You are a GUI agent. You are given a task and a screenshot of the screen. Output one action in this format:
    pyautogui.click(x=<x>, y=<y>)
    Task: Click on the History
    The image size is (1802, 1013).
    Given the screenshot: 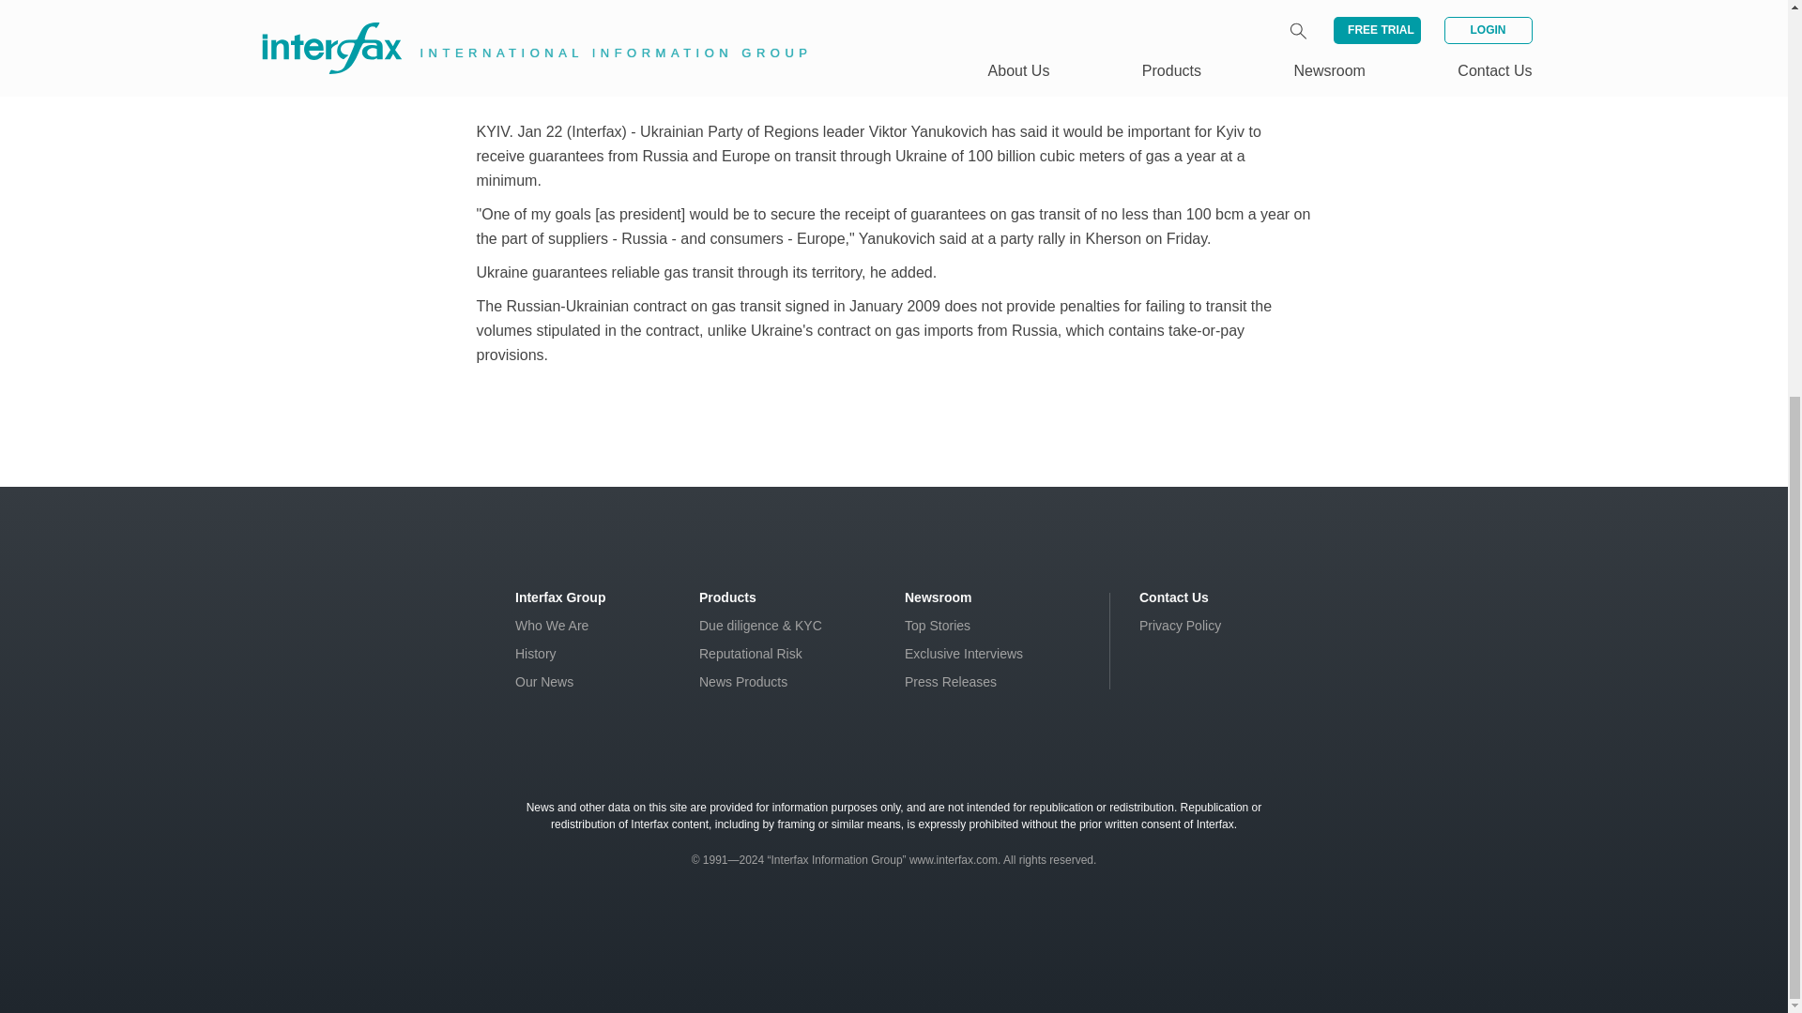 What is the action you would take?
    pyautogui.click(x=536, y=654)
    